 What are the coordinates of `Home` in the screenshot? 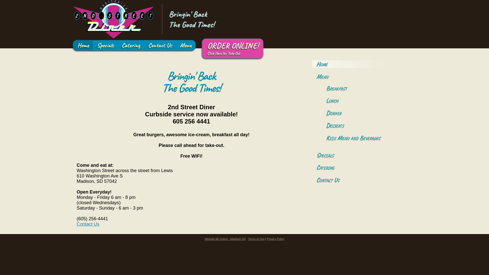 It's located at (361, 64).